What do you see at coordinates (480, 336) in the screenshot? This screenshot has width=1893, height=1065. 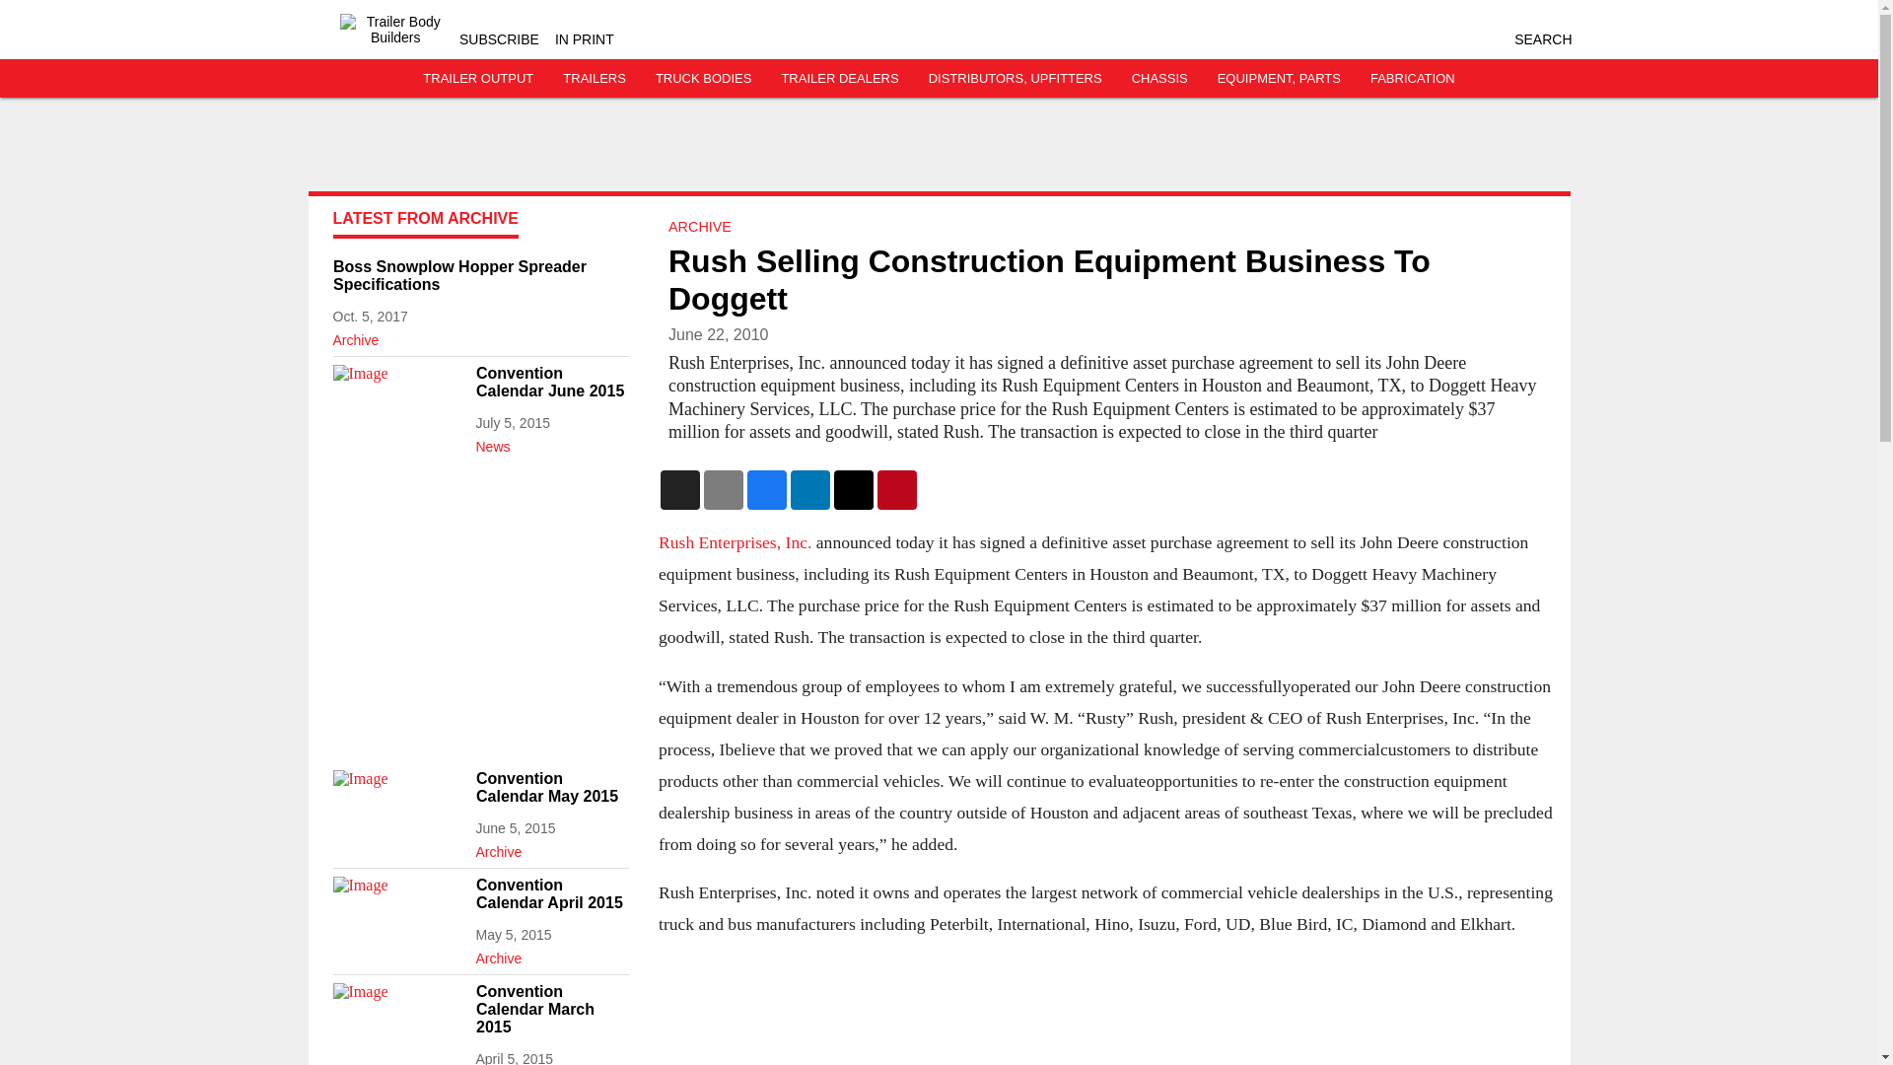 I see `Archive` at bounding box center [480, 336].